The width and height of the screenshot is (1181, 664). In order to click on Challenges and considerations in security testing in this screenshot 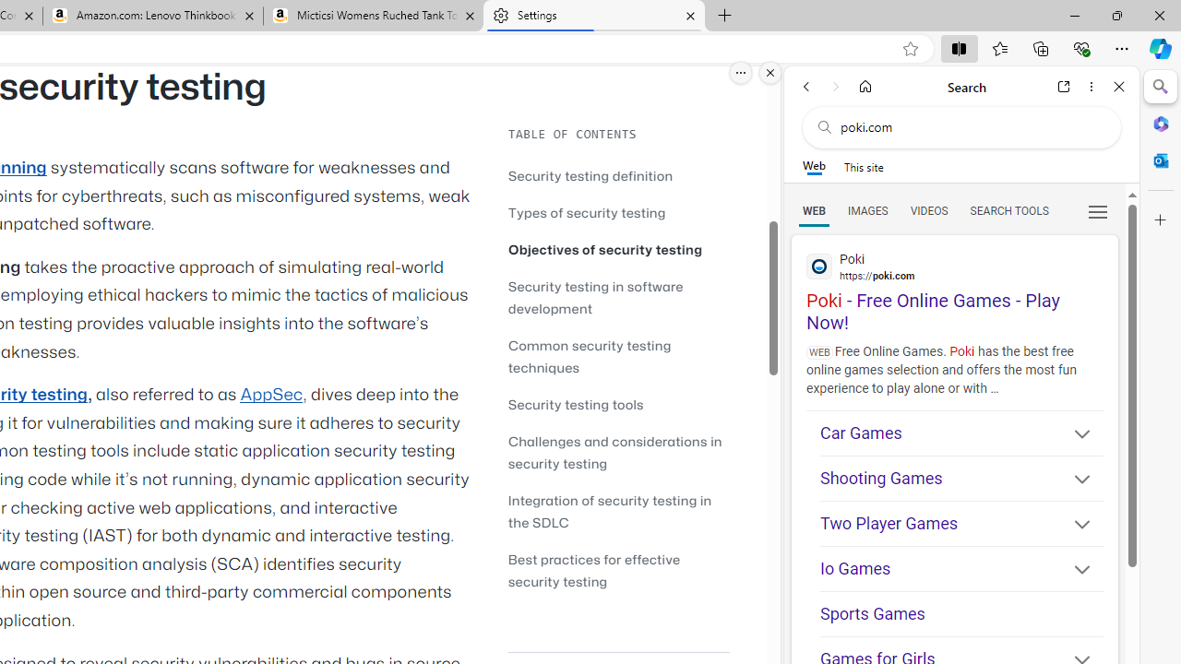, I will do `click(618, 452)`.